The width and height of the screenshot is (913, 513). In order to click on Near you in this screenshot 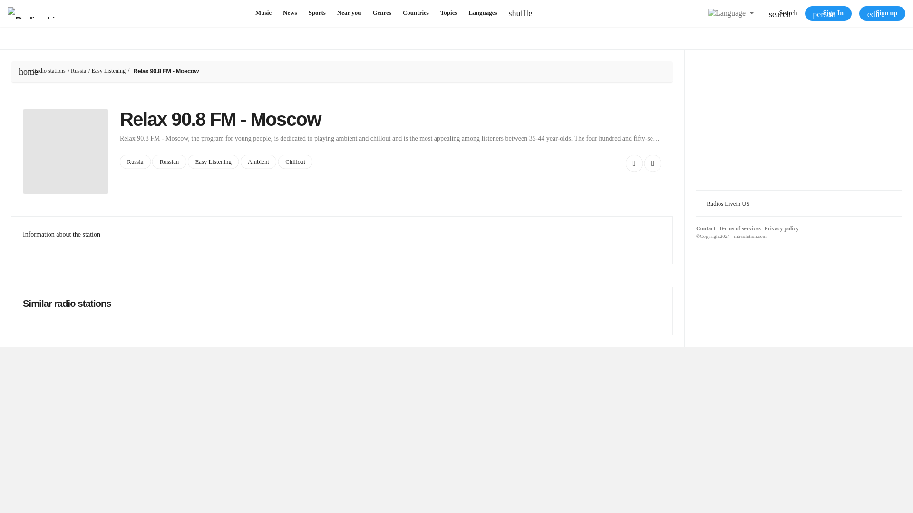, I will do `click(349, 12)`.